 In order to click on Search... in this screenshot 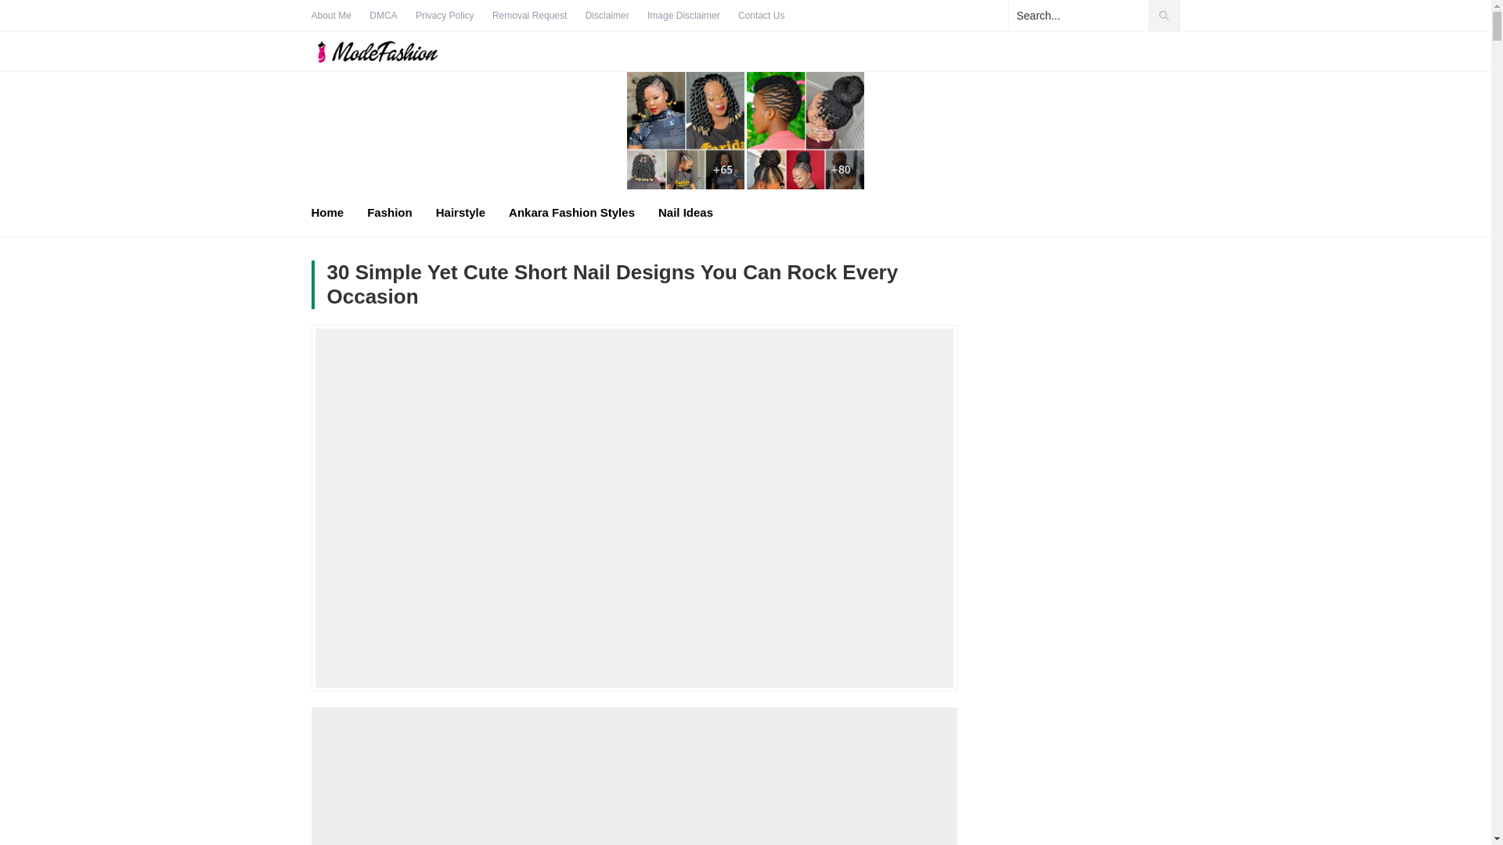, I will do `click(1093, 16)`.